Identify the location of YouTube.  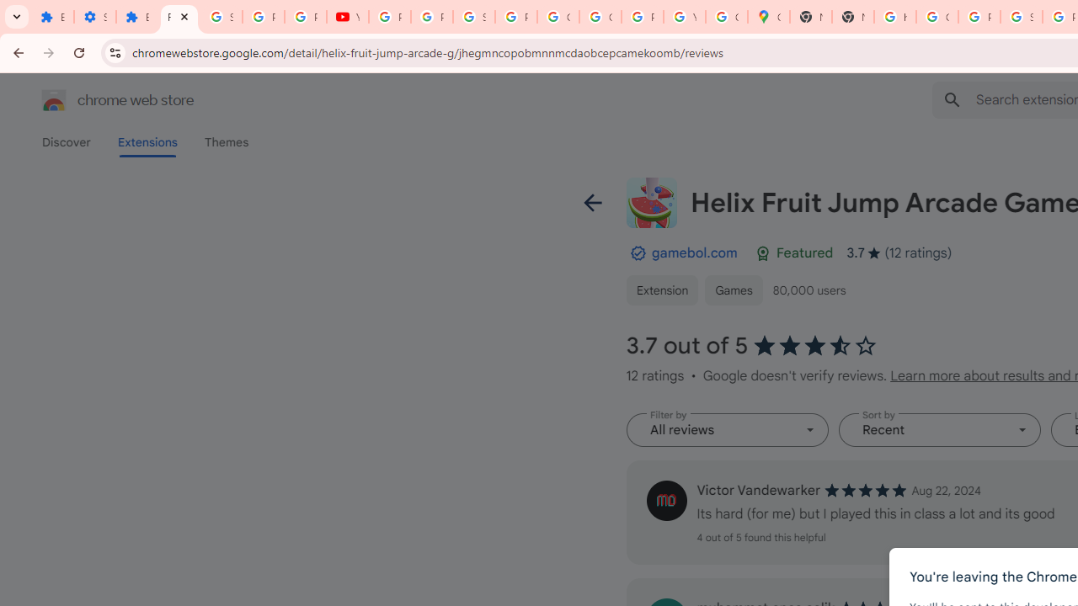
(685, 17).